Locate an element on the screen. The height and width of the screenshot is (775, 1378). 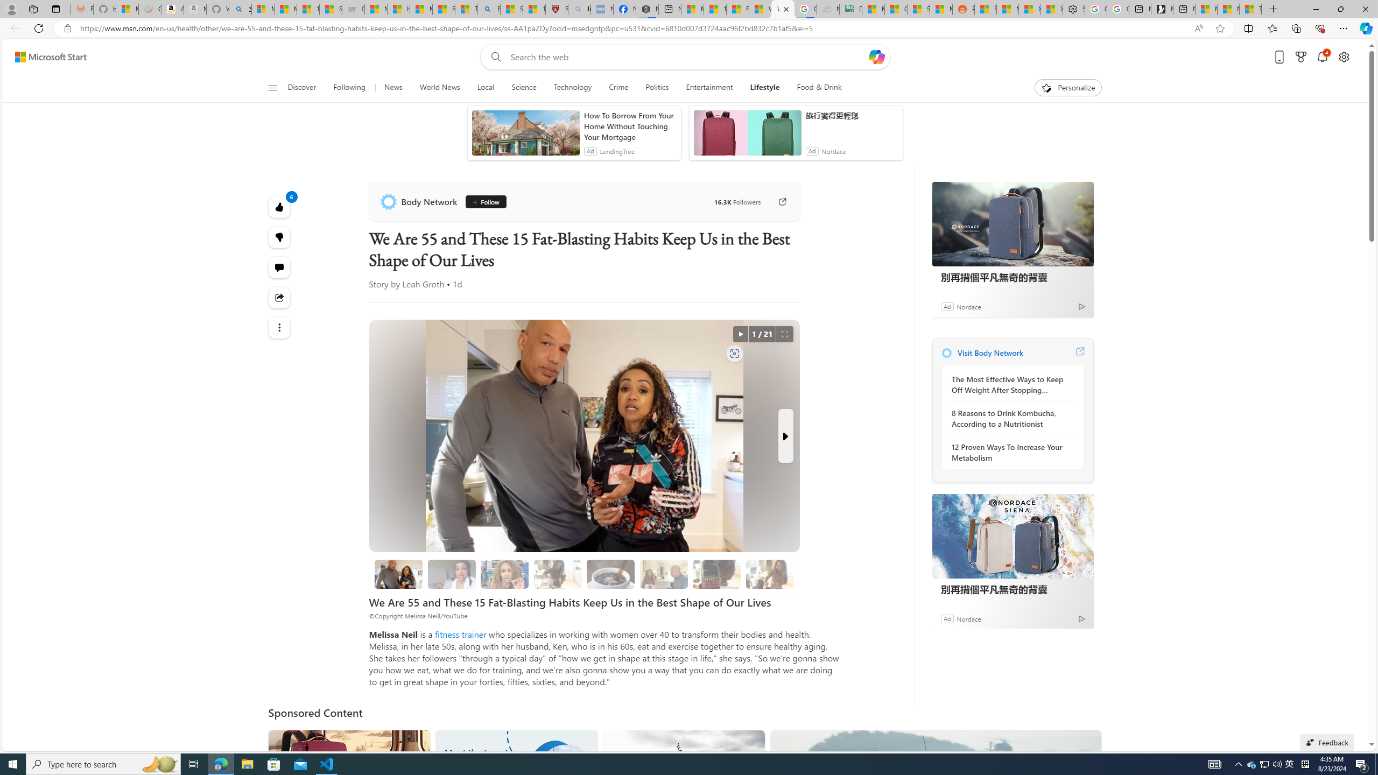
14 Common Myths Debunked By Scientific Facts is located at coordinates (714, 9).